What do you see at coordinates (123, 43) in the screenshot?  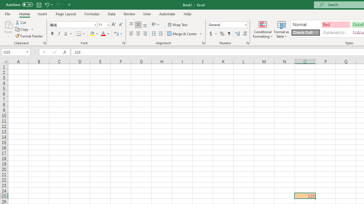 I see `Format Cell Font` at bounding box center [123, 43].